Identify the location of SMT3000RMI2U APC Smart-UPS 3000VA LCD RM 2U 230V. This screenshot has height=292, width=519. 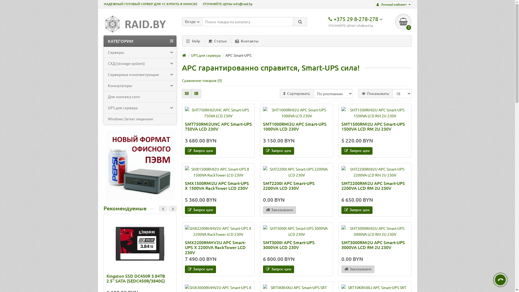
(375, 231).